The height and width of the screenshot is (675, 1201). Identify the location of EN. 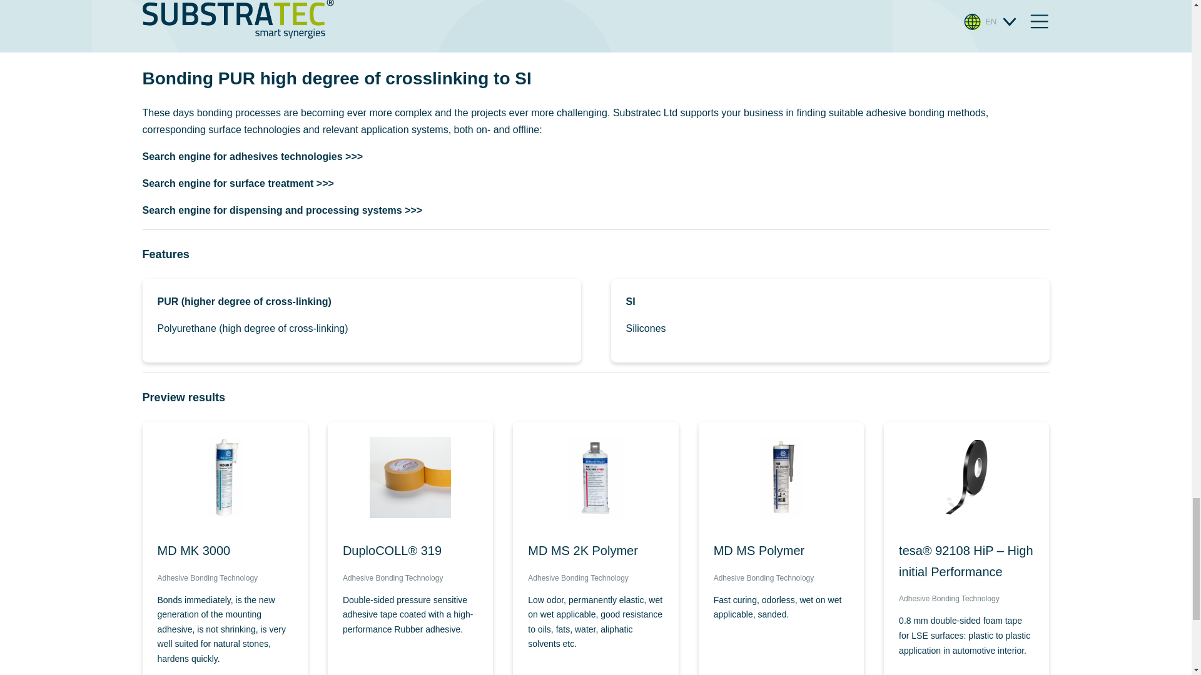
(991, 21).